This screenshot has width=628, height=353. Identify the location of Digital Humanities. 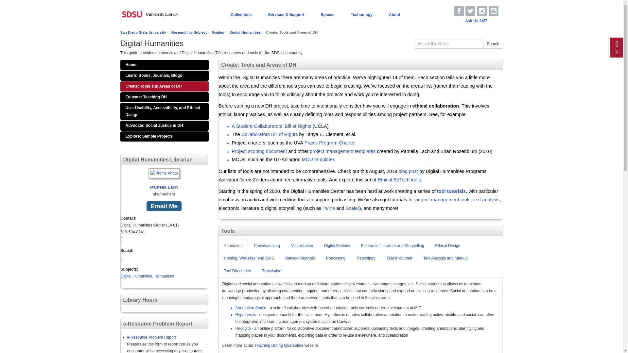
(245, 32).